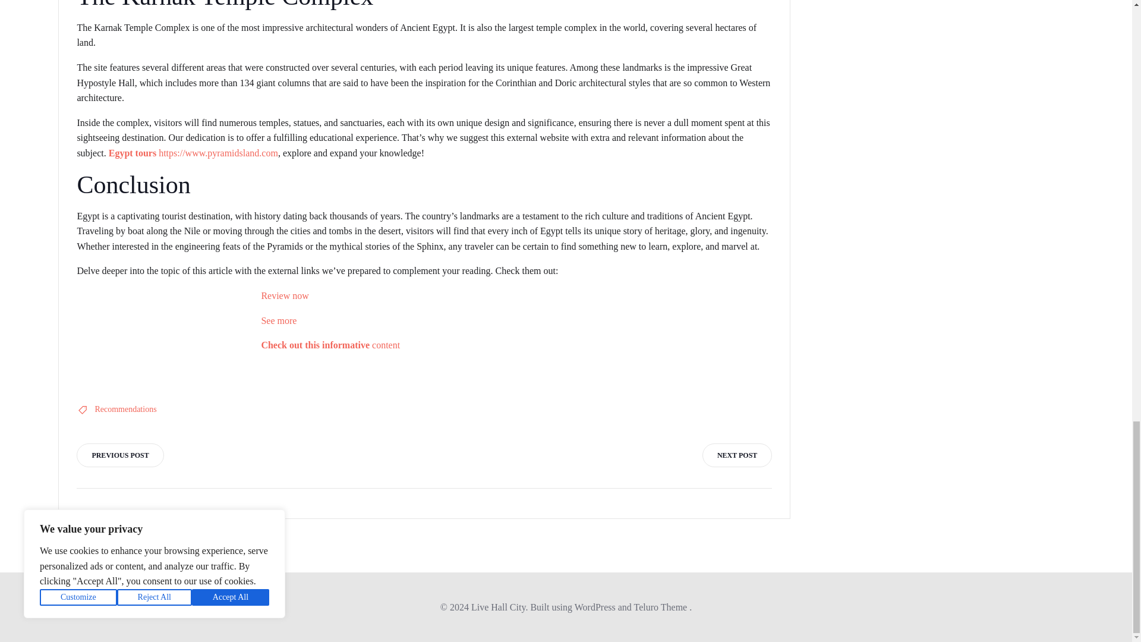 Image resolution: width=1141 pixels, height=642 pixels. I want to click on Review now, so click(284, 296).